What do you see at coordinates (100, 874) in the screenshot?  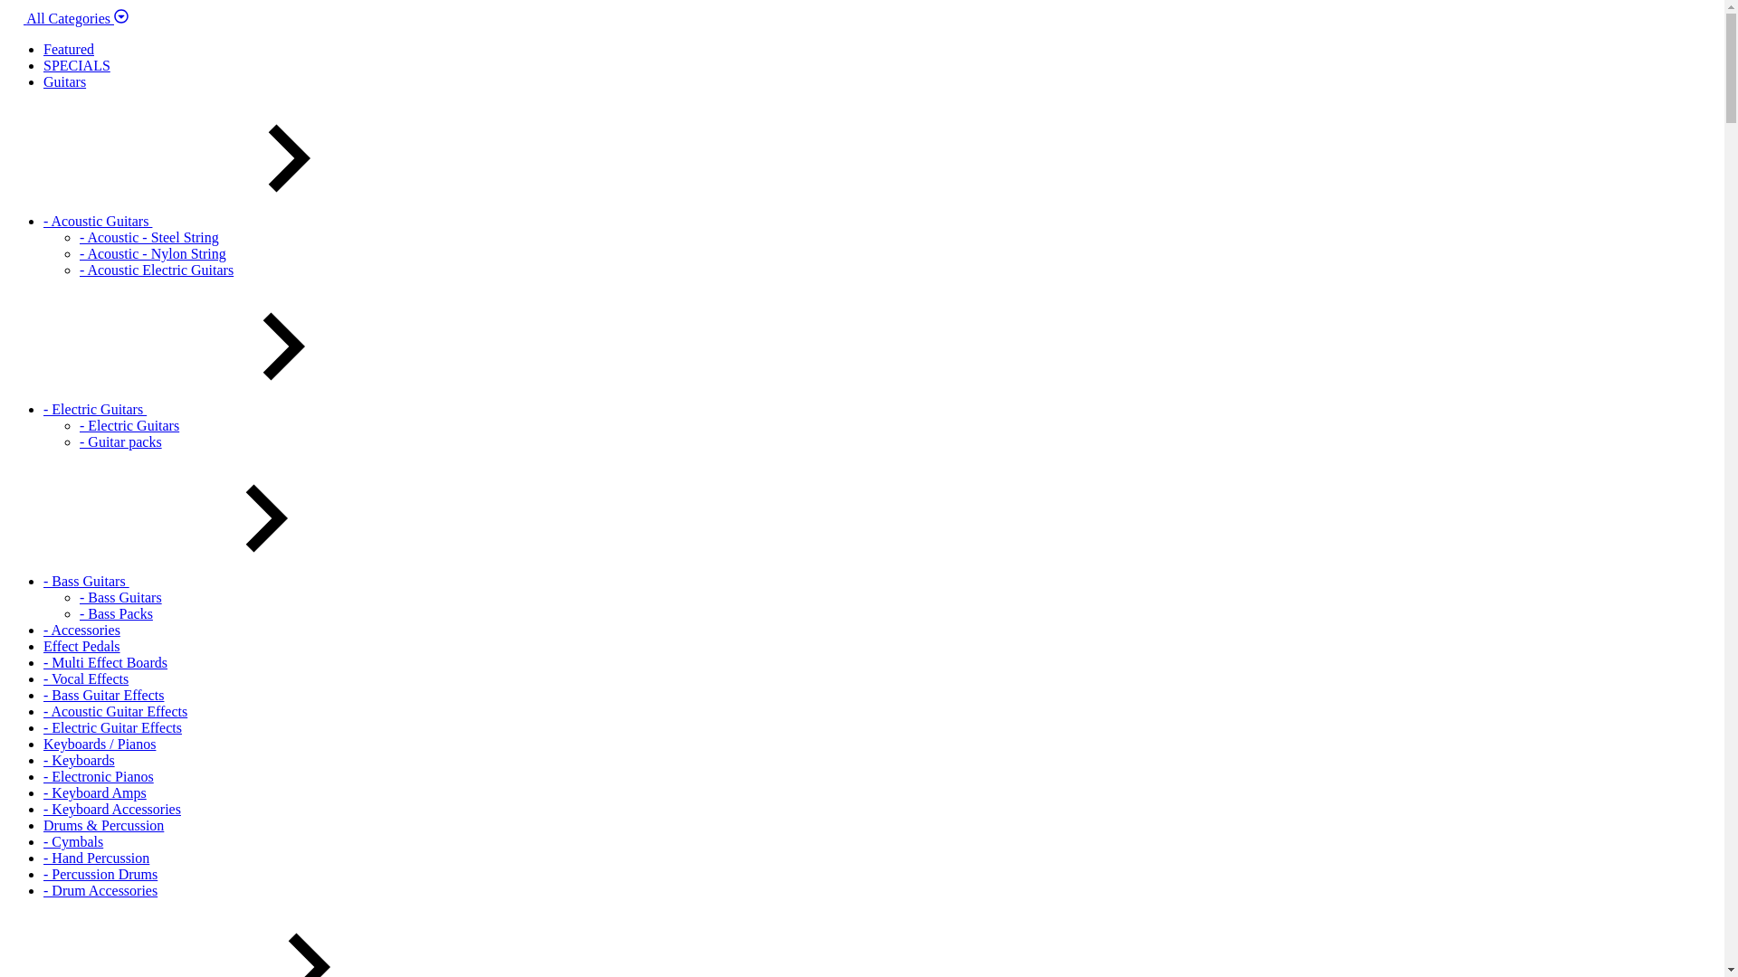 I see `- Percussion Drums` at bounding box center [100, 874].